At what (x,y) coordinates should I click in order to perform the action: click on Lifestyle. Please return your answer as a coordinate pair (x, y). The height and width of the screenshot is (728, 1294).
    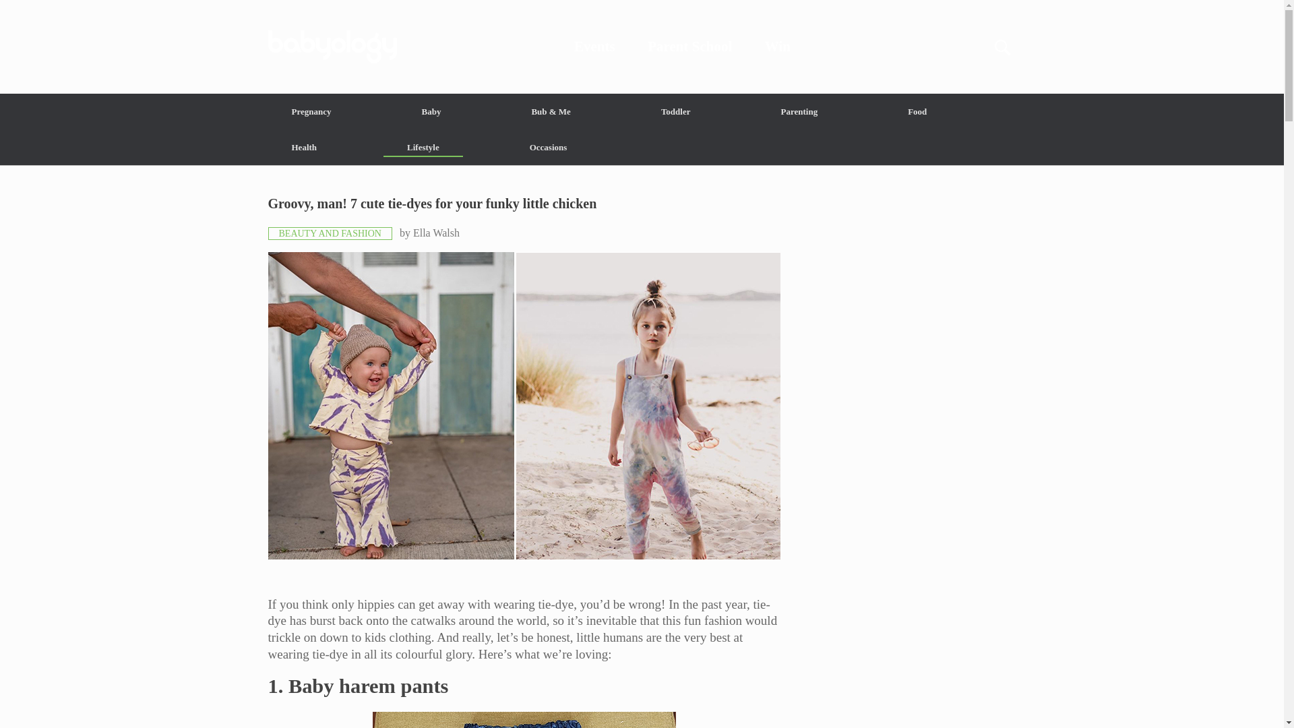
    Looking at the image, I should click on (423, 147).